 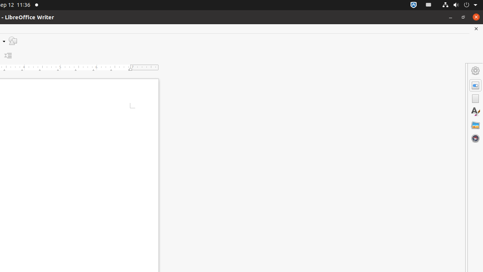 What do you see at coordinates (475, 85) in the screenshot?
I see `Properties` at bounding box center [475, 85].